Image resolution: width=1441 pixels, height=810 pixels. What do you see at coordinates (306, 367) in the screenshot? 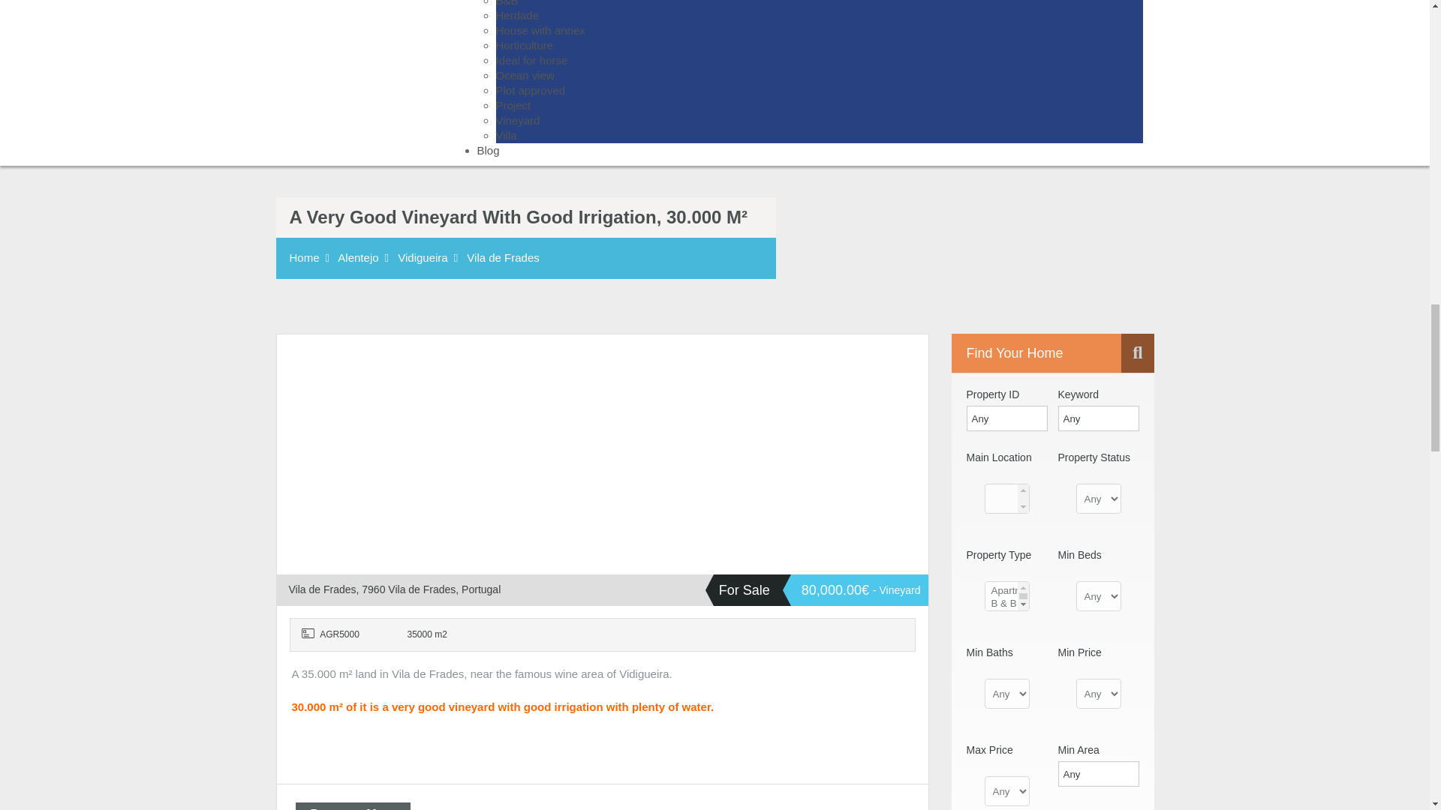
I see `Add to favorite` at bounding box center [306, 367].